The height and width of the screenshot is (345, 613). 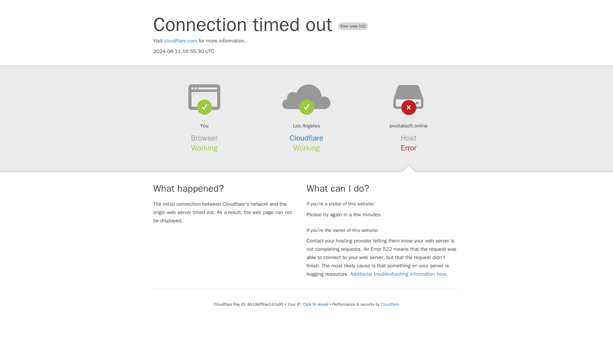 What do you see at coordinates (181, 41) in the screenshot?
I see `cloudflare.com` at bounding box center [181, 41].